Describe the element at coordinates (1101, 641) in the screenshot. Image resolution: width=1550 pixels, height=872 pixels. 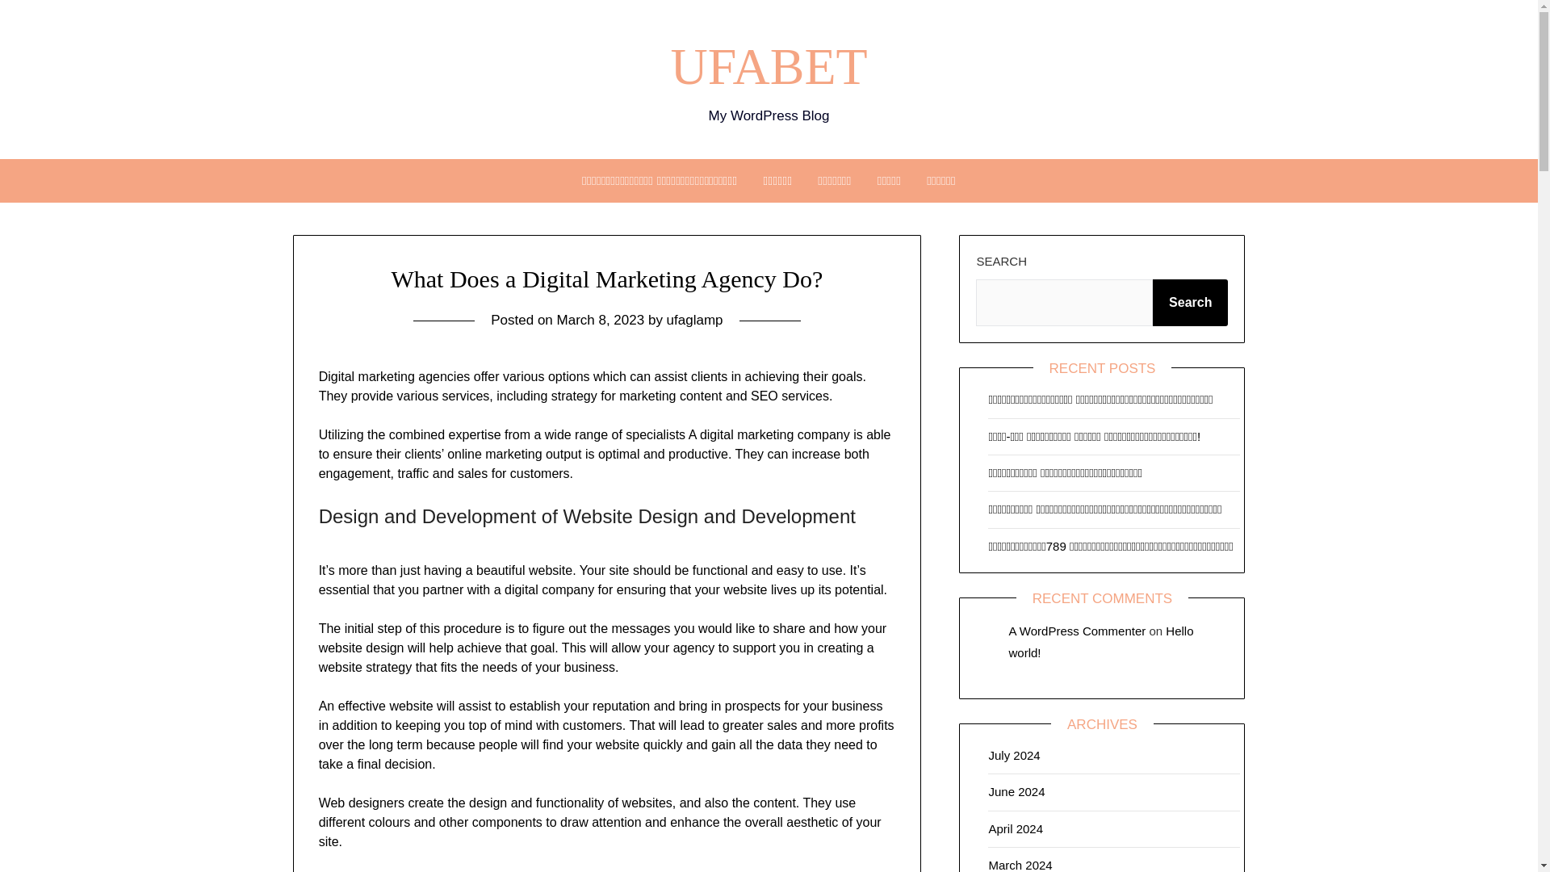
I see `Hello world!` at that location.